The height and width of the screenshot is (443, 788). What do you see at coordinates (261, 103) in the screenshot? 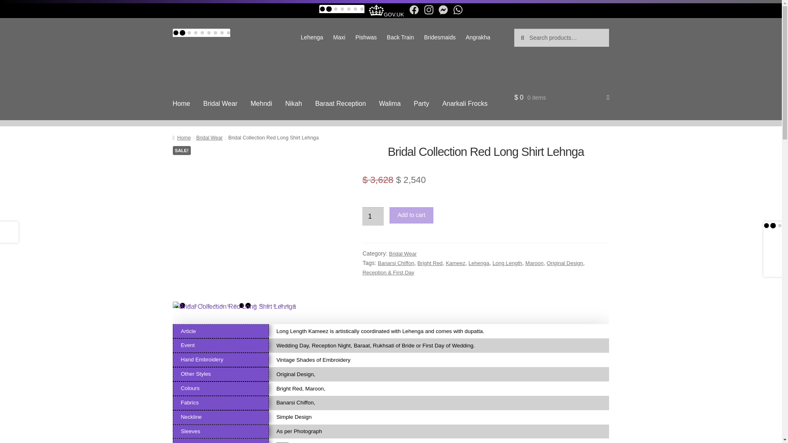
I see `Mehndi` at bounding box center [261, 103].